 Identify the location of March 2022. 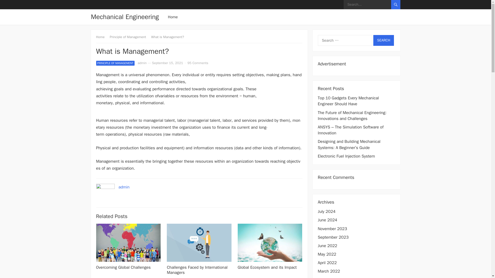
(328, 271).